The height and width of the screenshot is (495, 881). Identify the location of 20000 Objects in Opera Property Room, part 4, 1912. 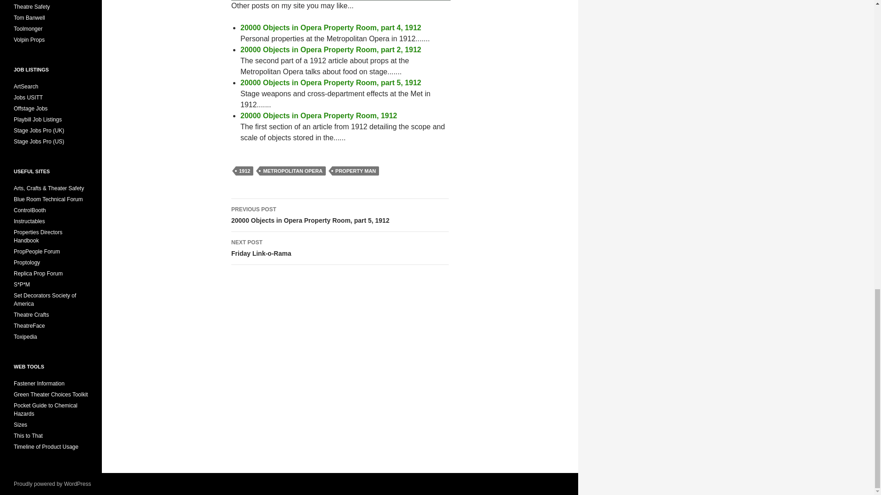
(330, 49).